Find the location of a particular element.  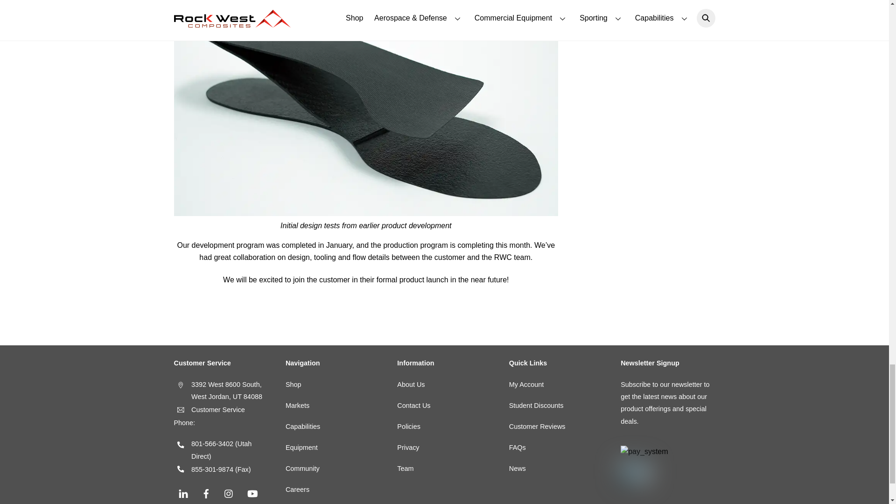

Capabilities is located at coordinates (302, 427).